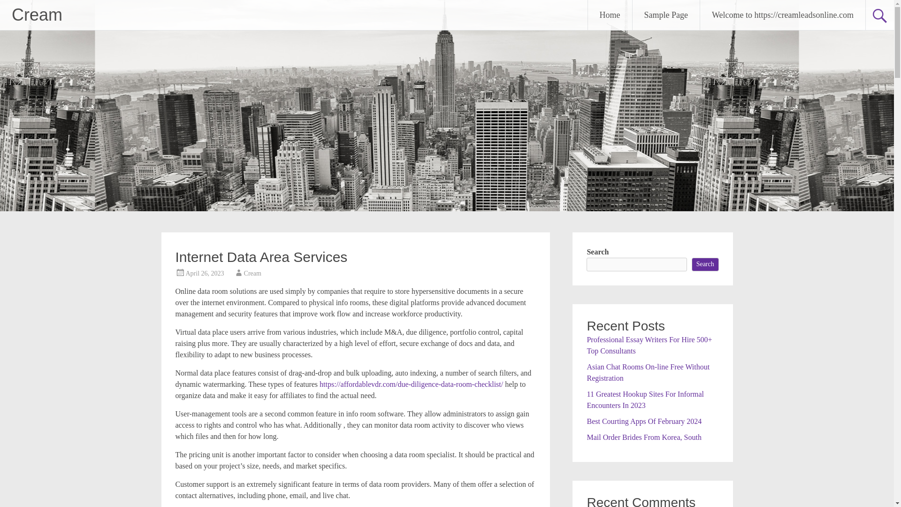 This screenshot has width=901, height=507. Describe the element at coordinates (644, 421) in the screenshot. I see `Best Courting Apps Of February 2024` at that location.